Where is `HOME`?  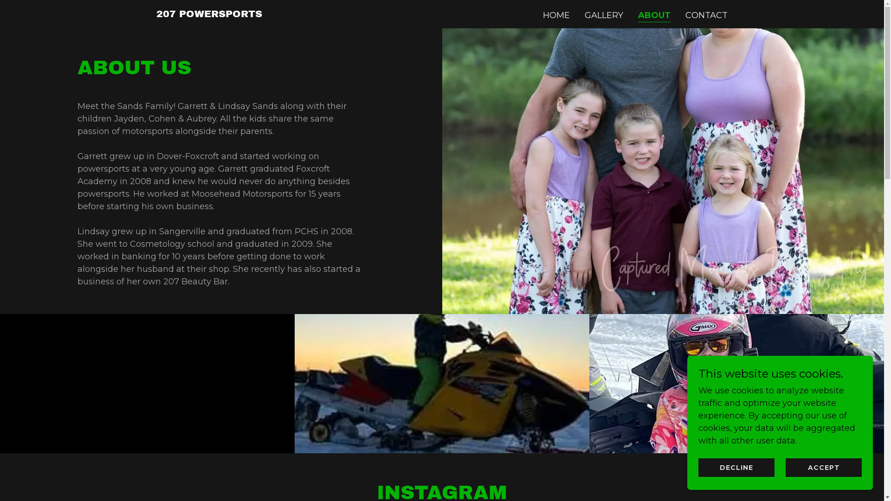 HOME is located at coordinates (556, 15).